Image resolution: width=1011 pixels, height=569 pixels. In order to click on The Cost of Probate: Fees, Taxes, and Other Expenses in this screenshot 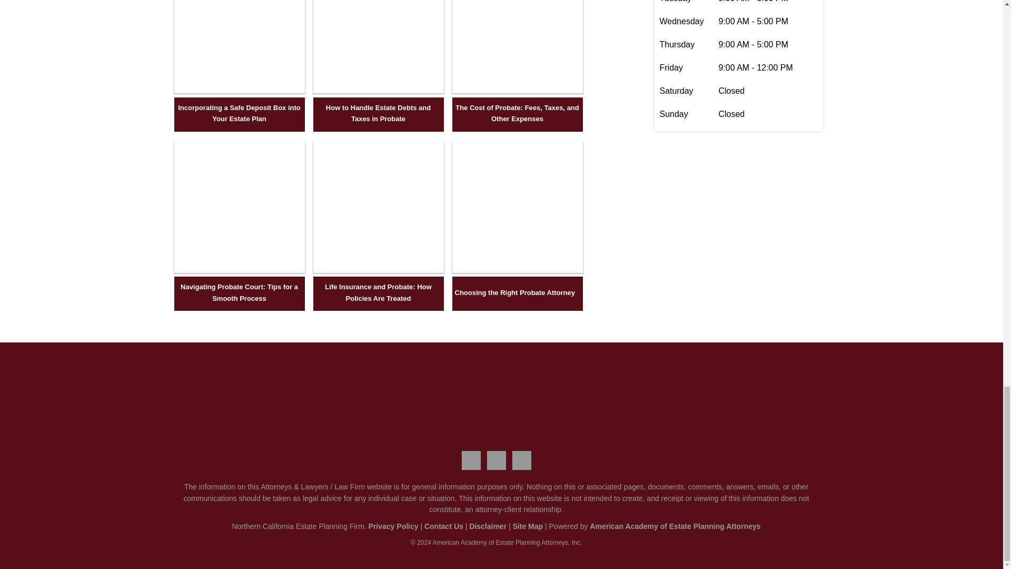, I will do `click(517, 91)`.